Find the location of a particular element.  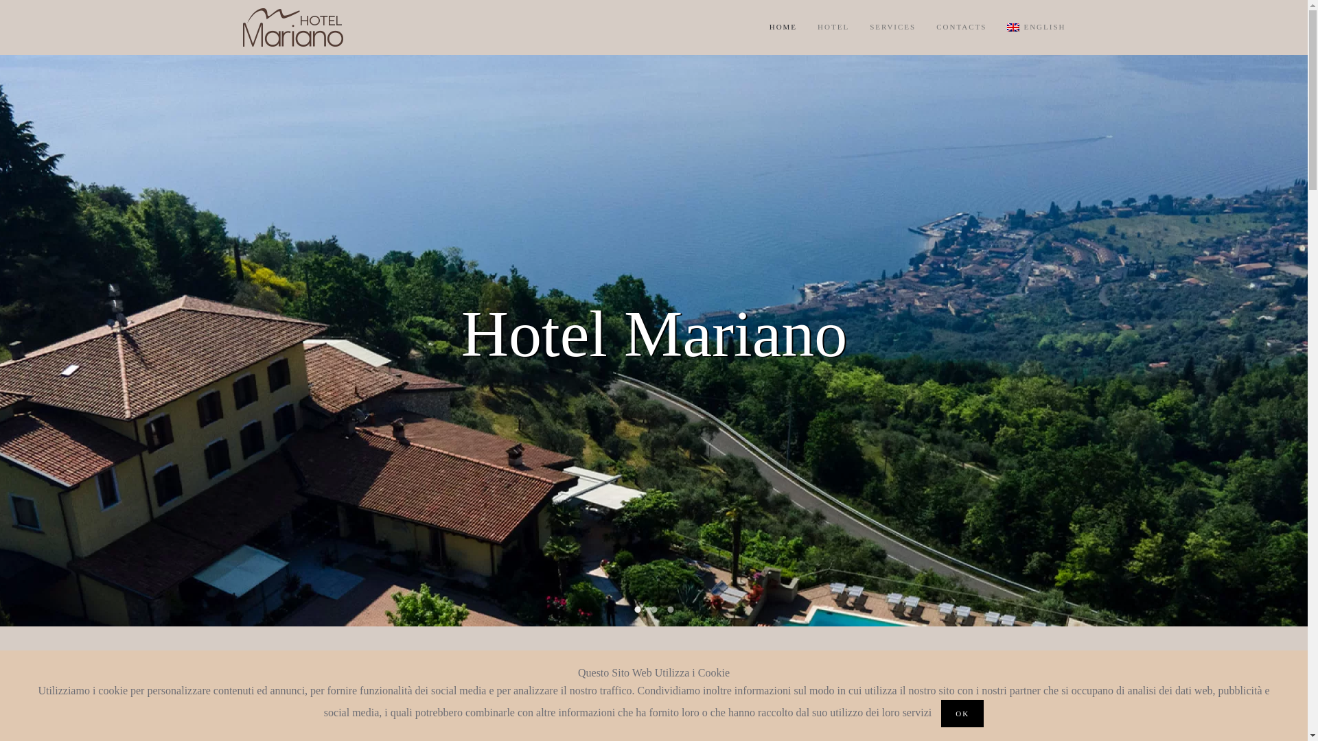

ENGLISH is located at coordinates (1035, 27).